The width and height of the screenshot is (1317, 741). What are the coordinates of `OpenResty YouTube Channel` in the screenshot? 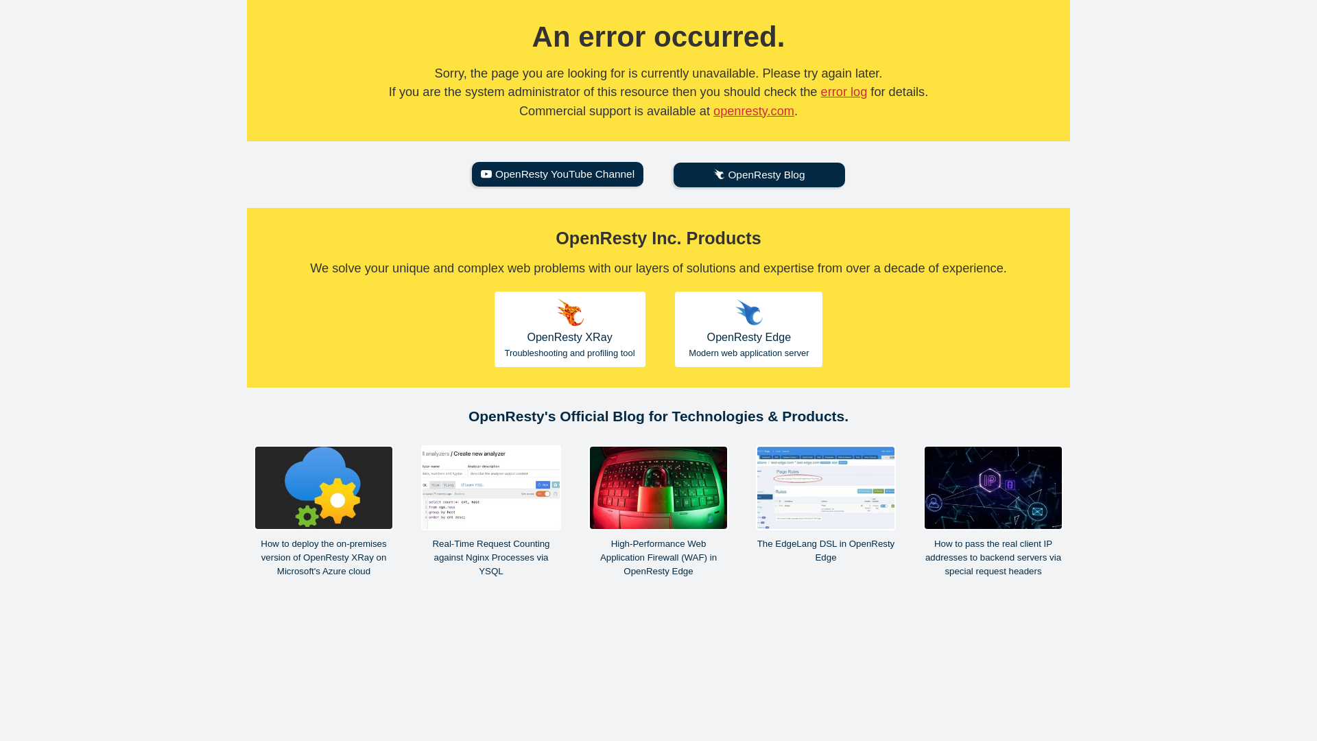 It's located at (557, 174).